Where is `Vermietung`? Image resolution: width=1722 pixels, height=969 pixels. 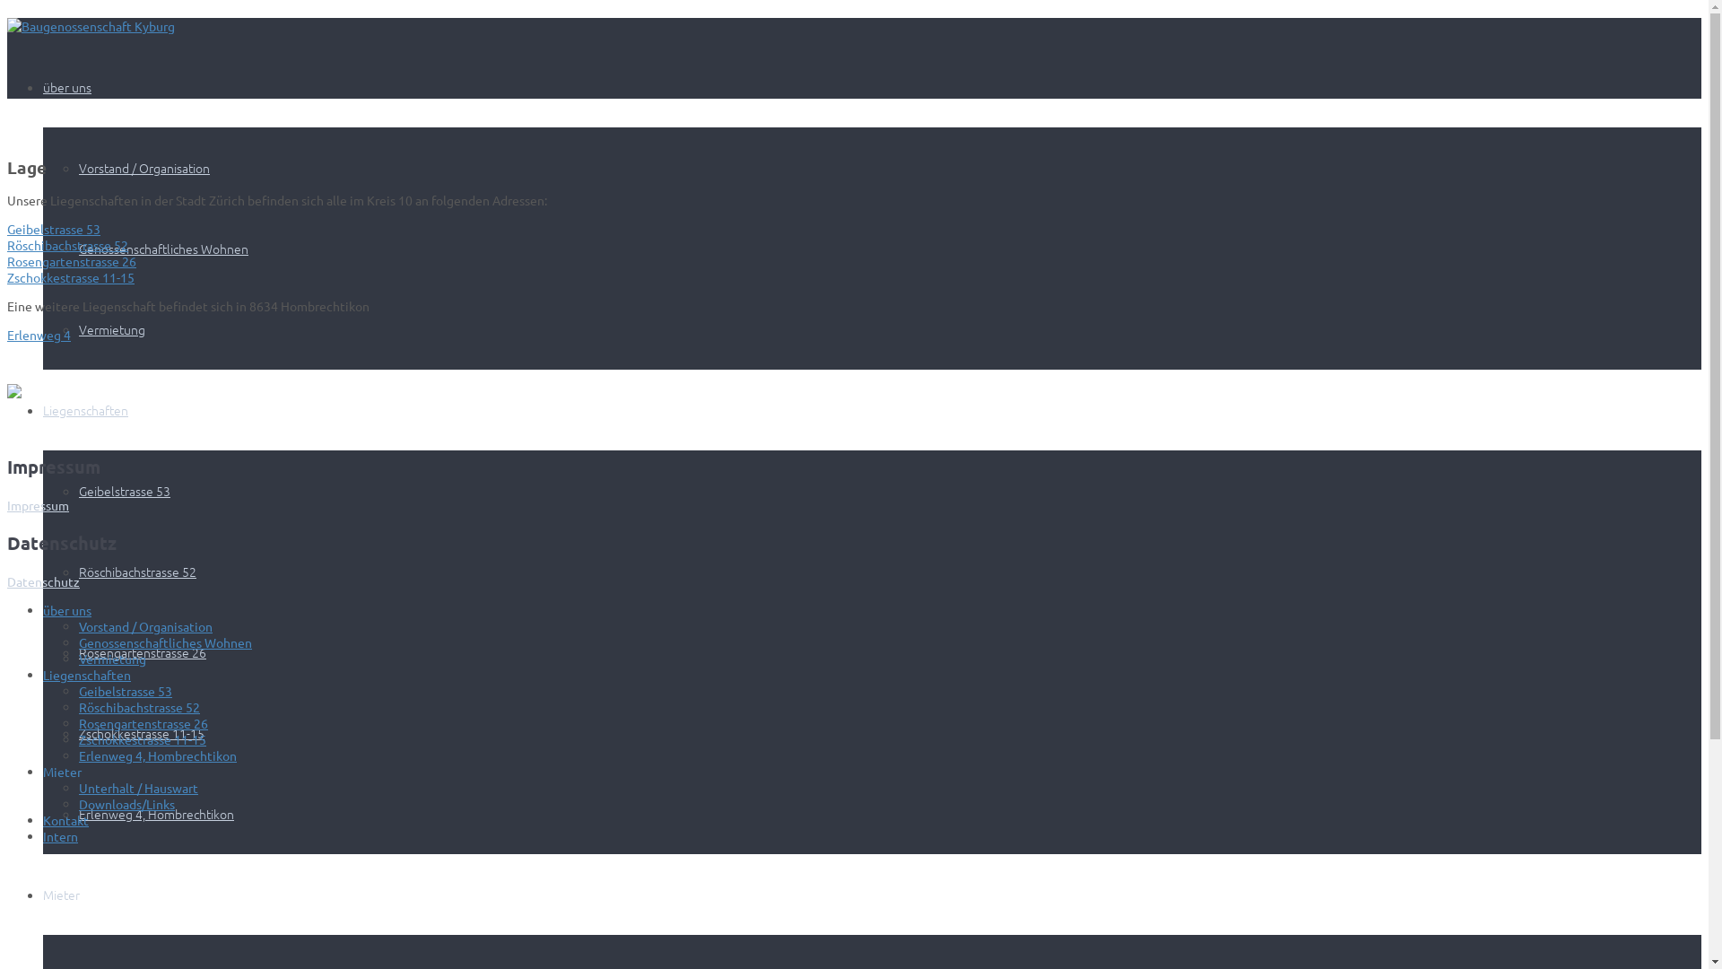 Vermietung is located at coordinates (113, 659).